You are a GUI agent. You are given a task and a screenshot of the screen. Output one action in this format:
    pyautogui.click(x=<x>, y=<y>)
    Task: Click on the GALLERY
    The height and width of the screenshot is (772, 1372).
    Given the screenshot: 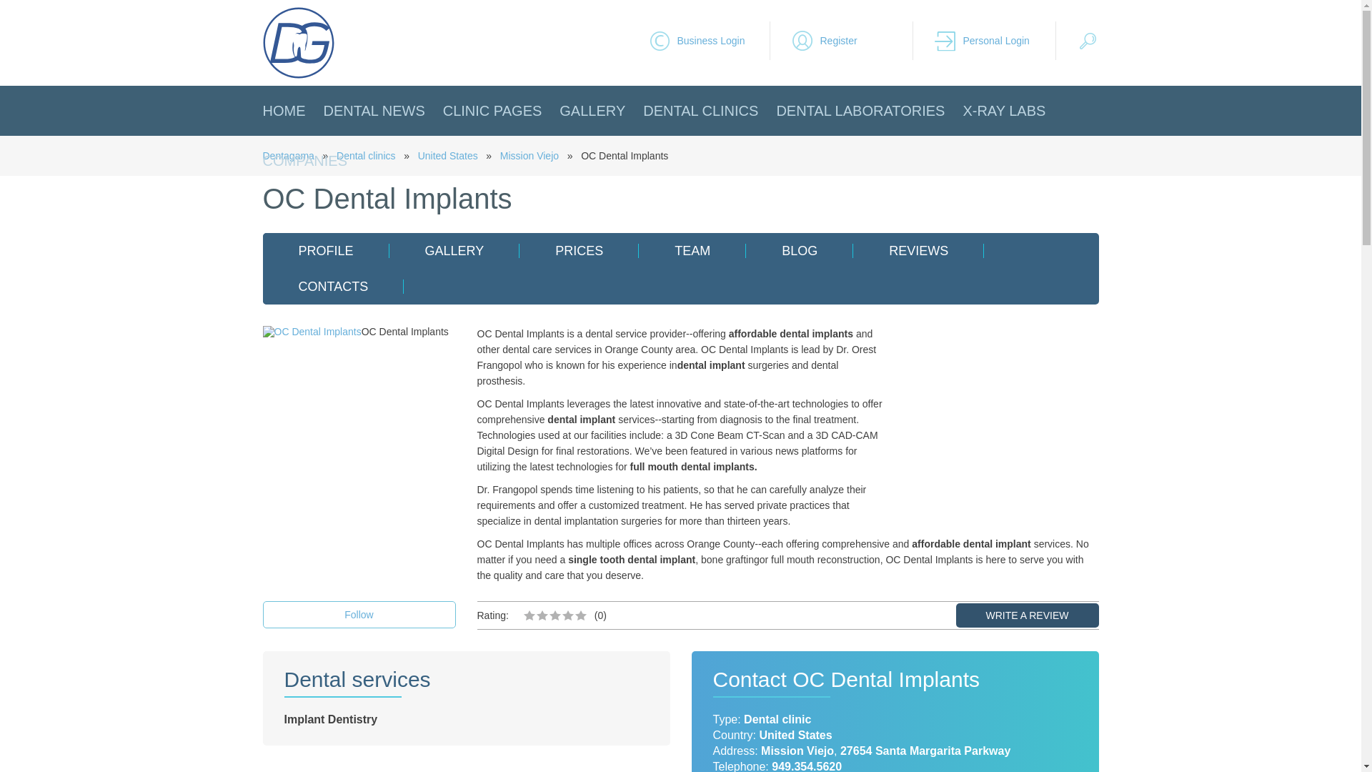 What is the action you would take?
    pyautogui.click(x=592, y=110)
    